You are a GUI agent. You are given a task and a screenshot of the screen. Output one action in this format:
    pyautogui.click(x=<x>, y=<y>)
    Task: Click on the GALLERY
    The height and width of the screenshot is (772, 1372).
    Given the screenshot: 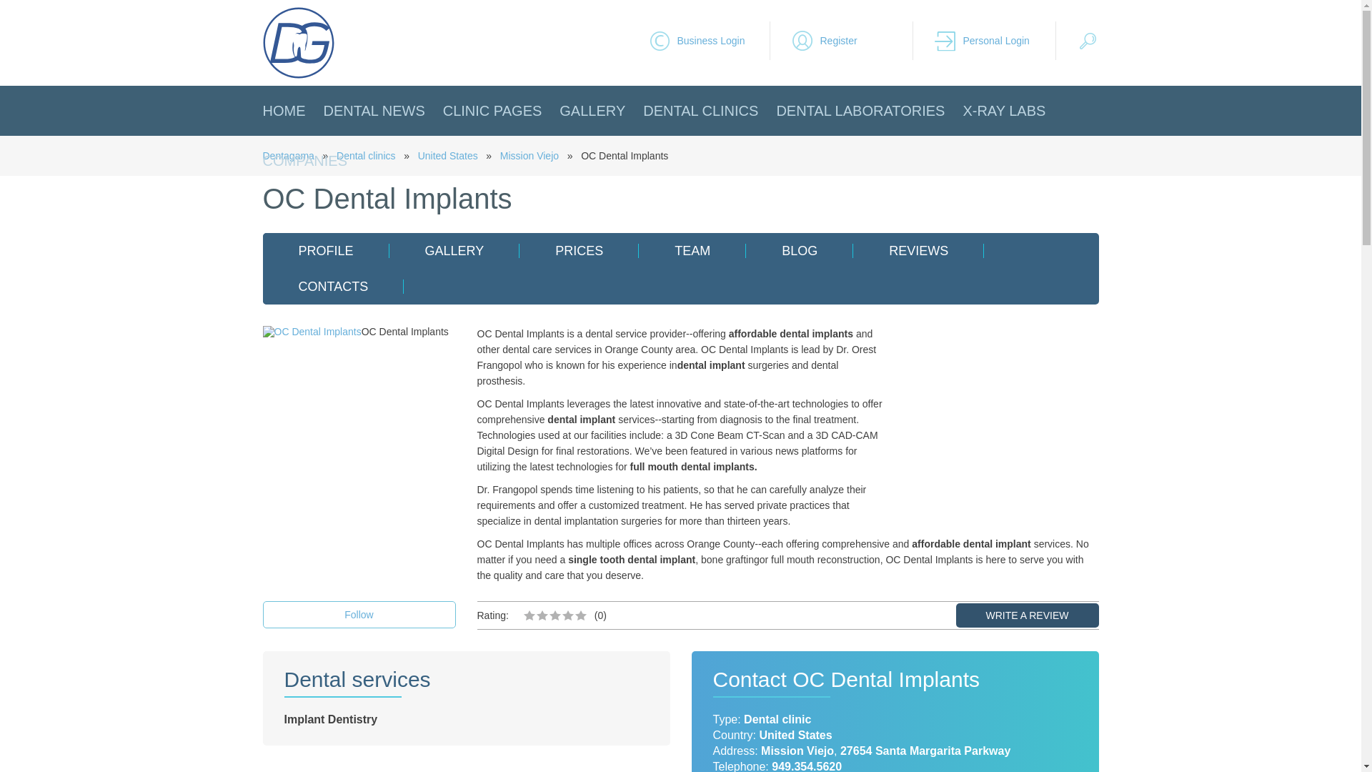 What is the action you would take?
    pyautogui.click(x=592, y=110)
    